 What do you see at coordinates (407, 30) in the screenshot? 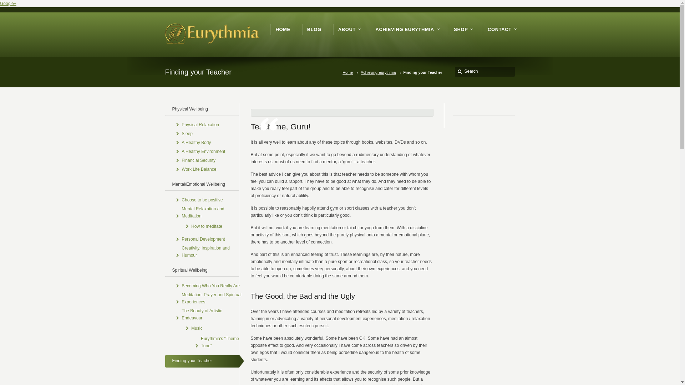
I see `ACHIEVING EURYTHMIA` at bounding box center [407, 30].